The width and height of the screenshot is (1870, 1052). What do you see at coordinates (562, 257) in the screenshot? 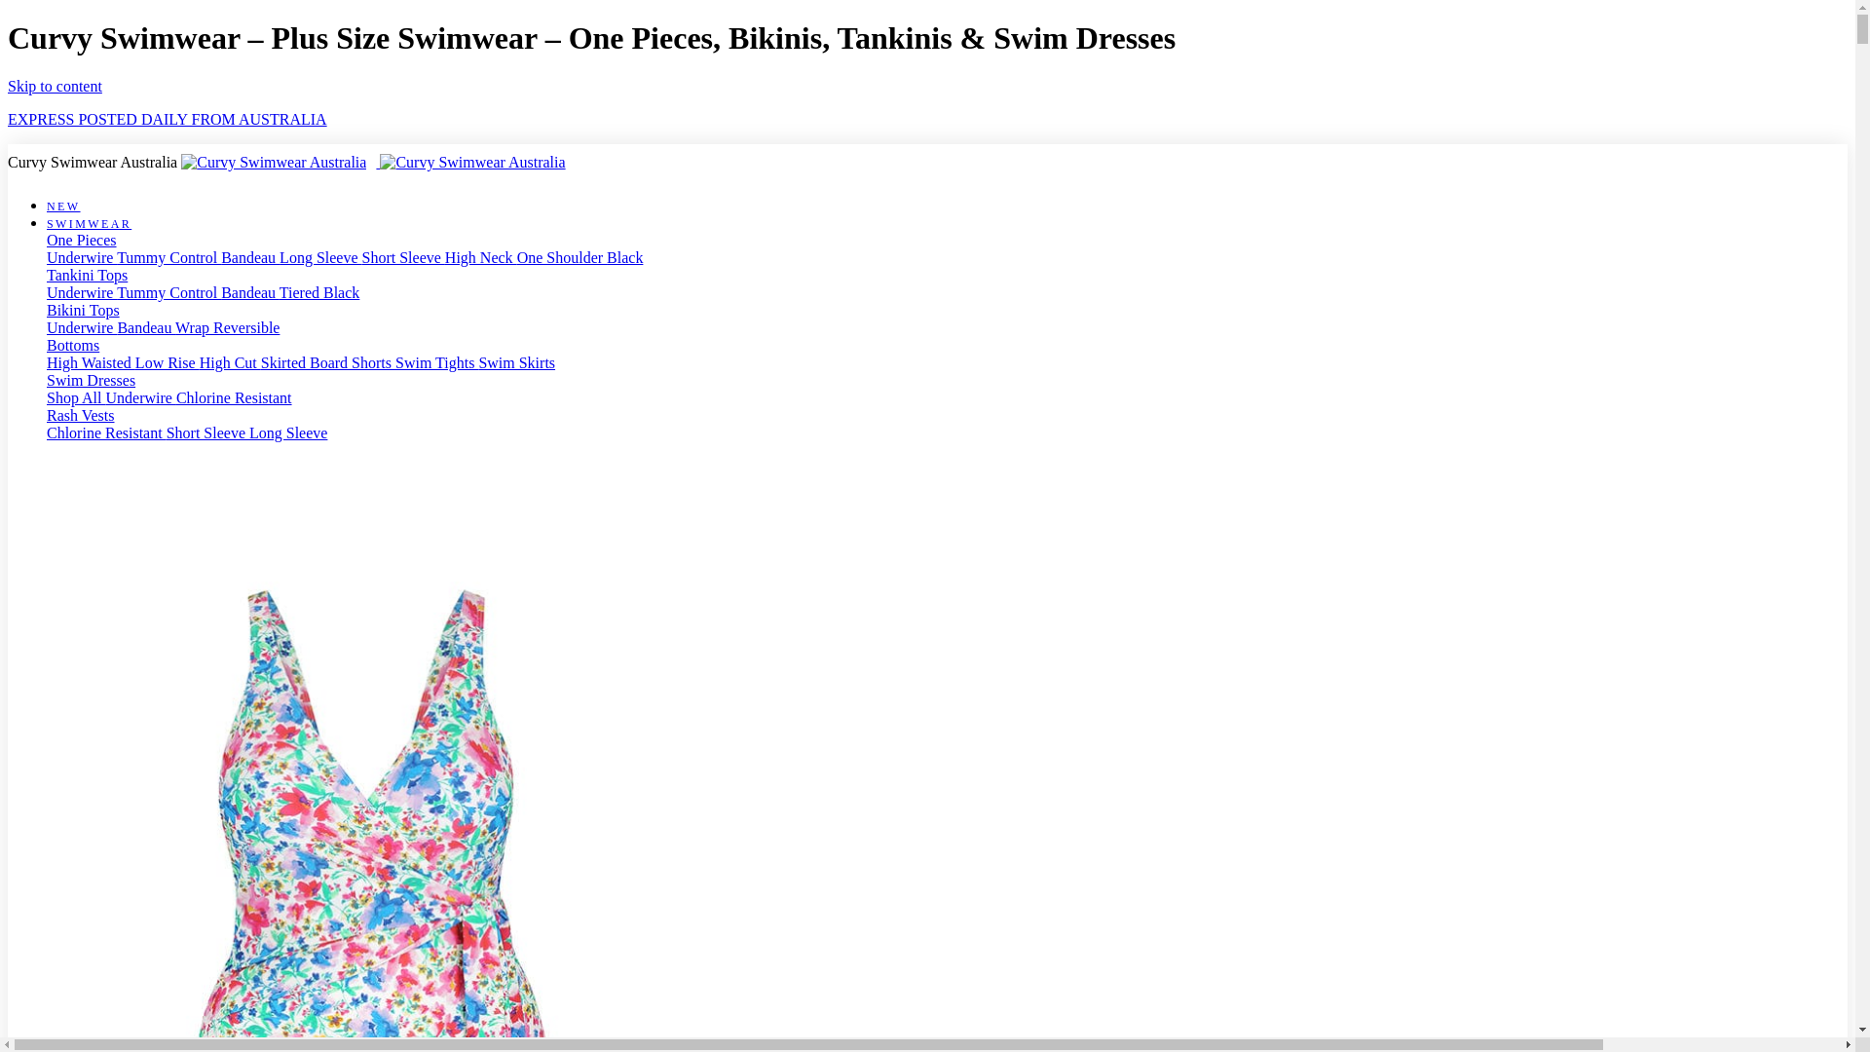
I see `One Shoulder` at bounding box center [562, 257].